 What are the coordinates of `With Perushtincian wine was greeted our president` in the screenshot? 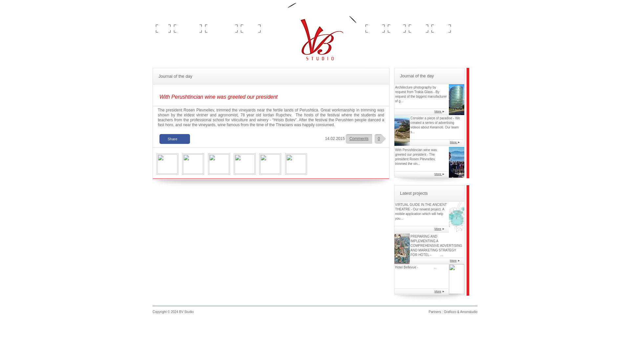 It's located at (219, 164).